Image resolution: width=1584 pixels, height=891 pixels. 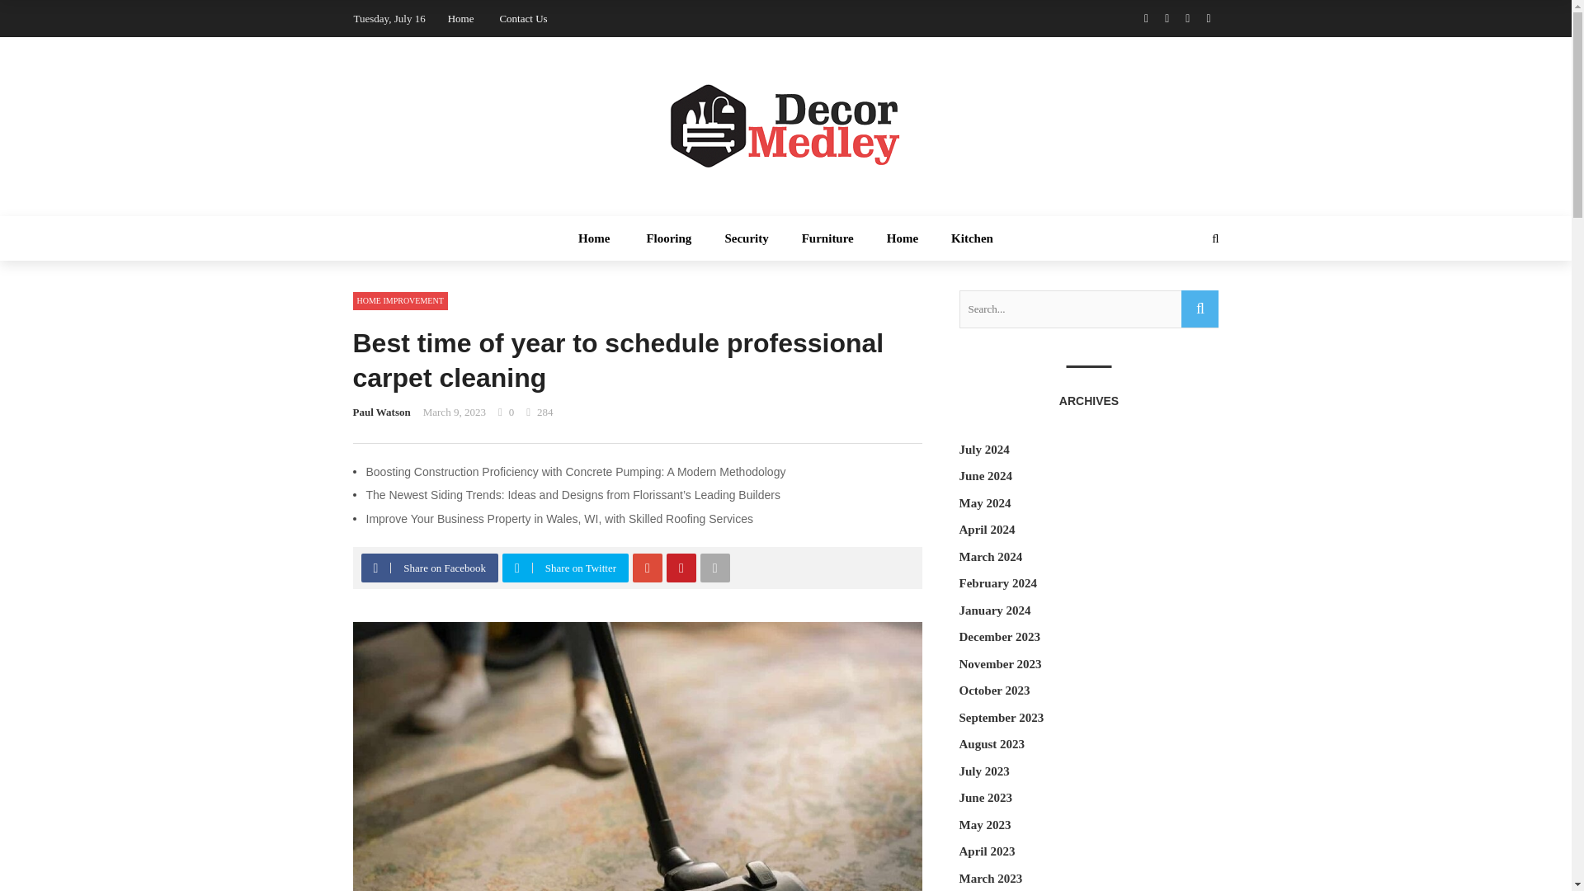 What do you see at coordinates (827, 238) in the screenshot?
I see `Furniture` at bounding box center [827, 238].